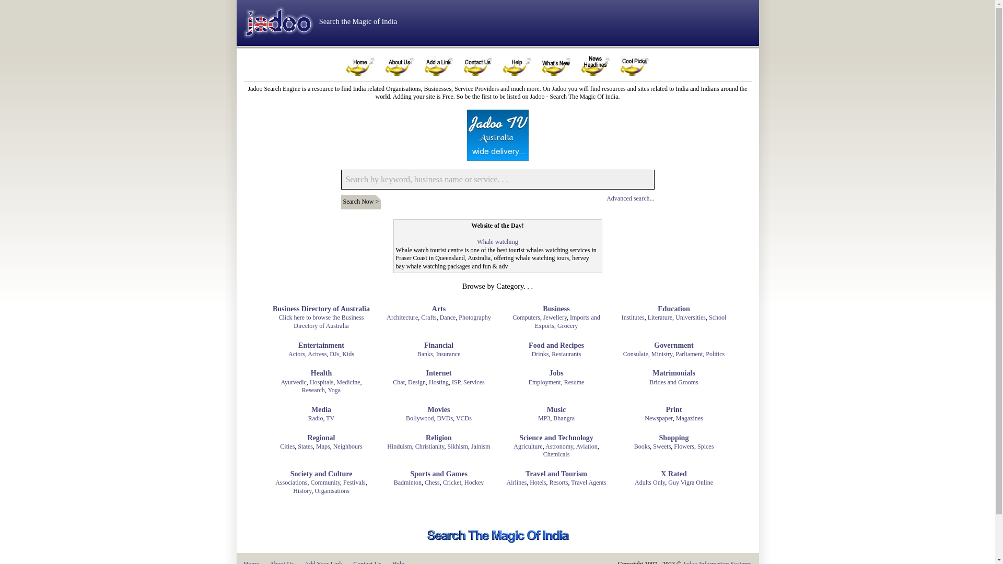 Image resolution: width=1003 pixels, height=564 pixels. Describe the element at coordinates (407, 483) in the screenshot. I see `Badminton` at that location.